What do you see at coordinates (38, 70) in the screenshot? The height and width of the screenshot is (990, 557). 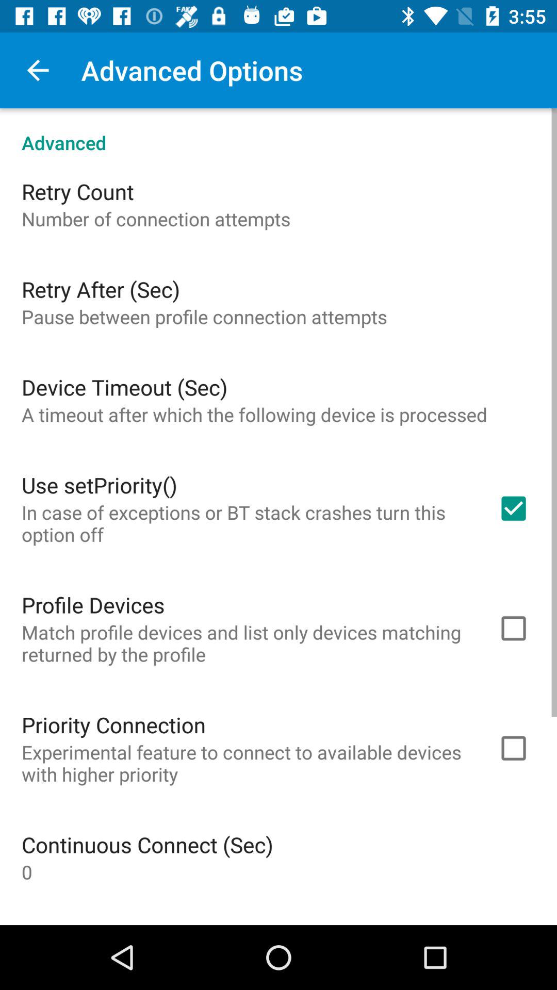 I see `choose item next to the advanced options item` at bounding box center [38, 70].